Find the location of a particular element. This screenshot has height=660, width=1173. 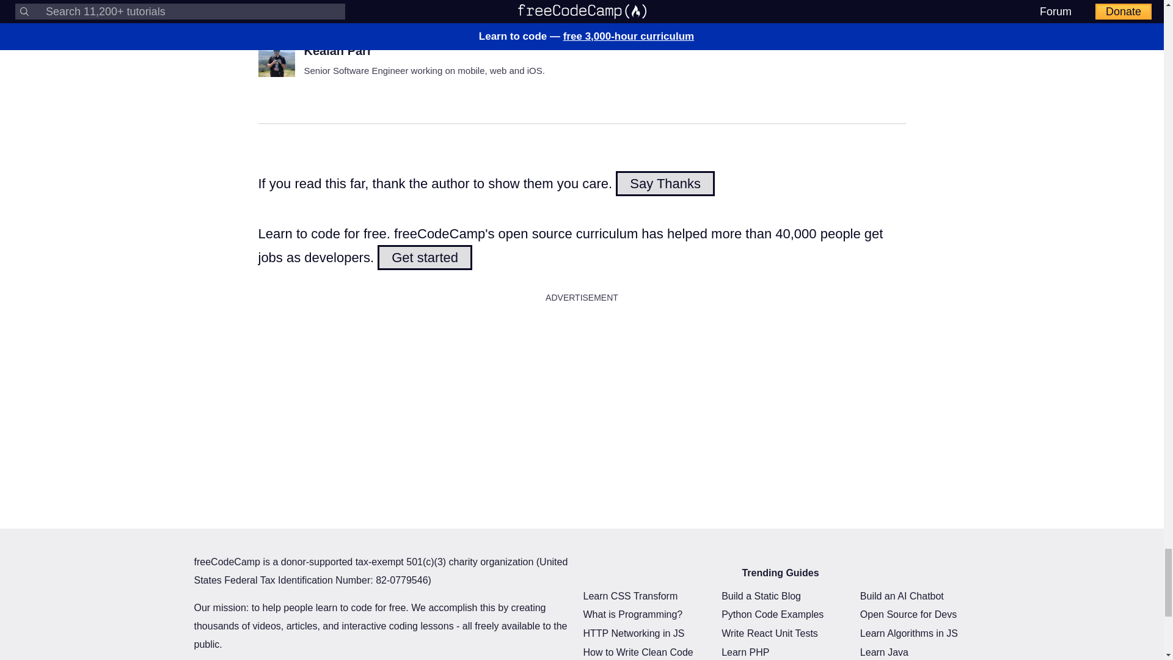

Build an AI Chatbot is located at coordinates (902, 596).